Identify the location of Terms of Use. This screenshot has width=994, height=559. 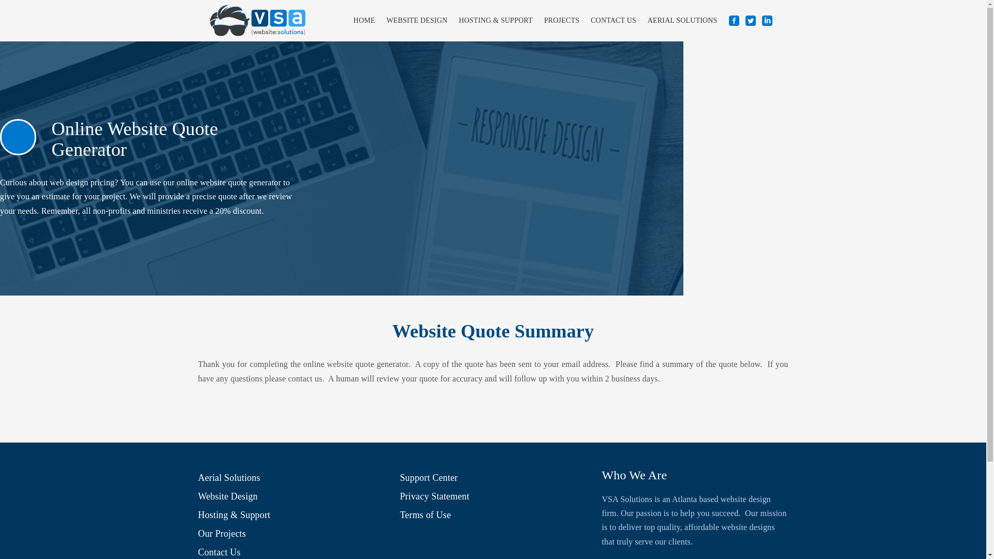
(425, 514).